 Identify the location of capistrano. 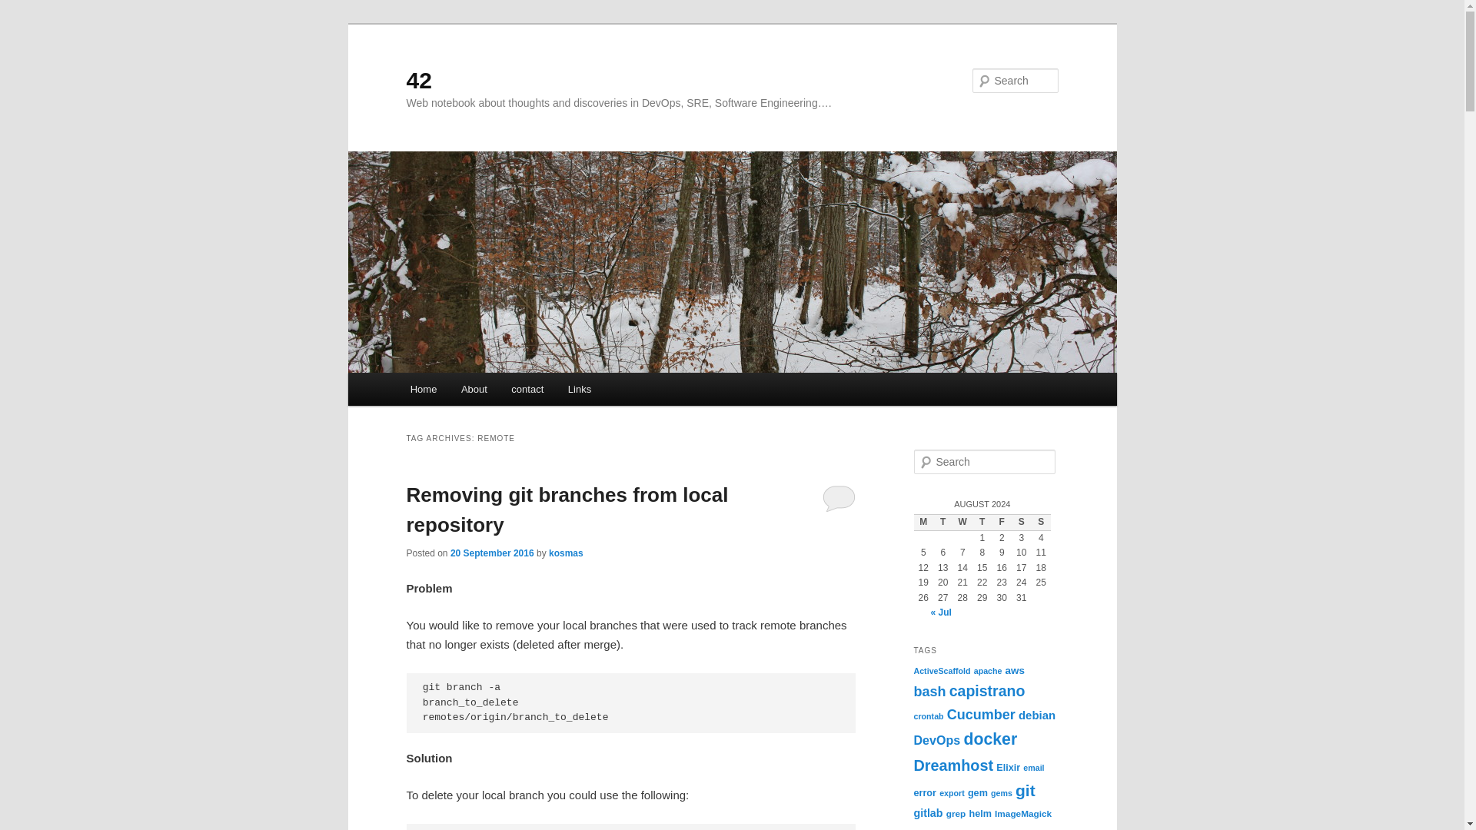
(987, 690).